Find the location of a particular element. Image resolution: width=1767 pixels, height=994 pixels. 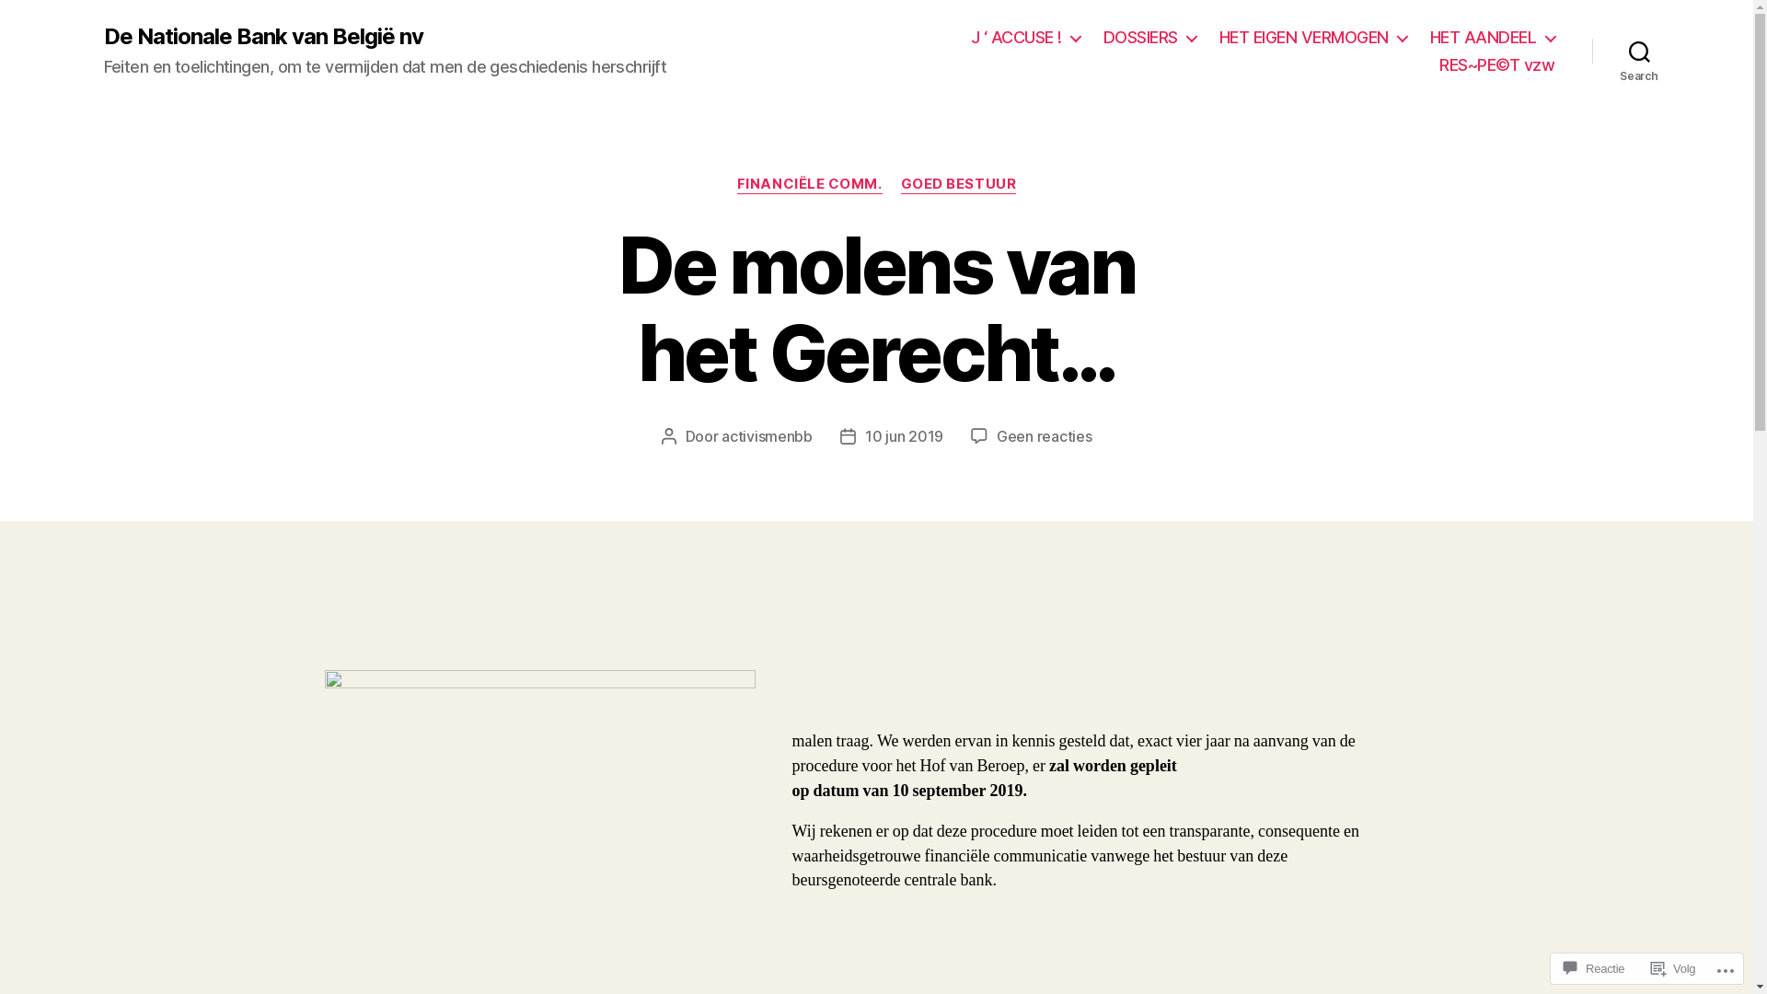

GOED BESTUUR is located at coordinates (959, 185).